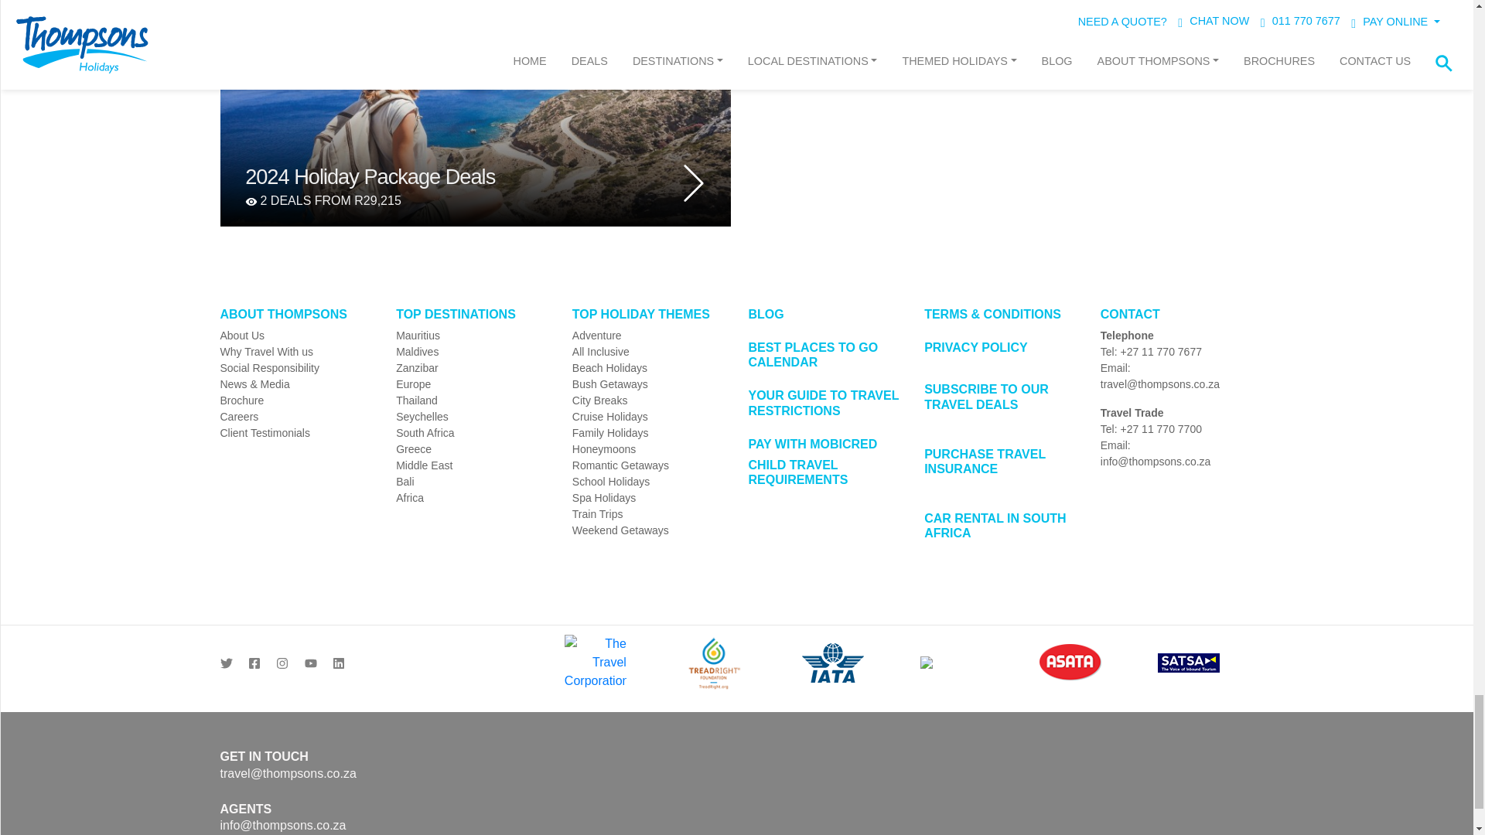 The image size is (1485, 835). I want to click on Mauritius, so click(473, 336).